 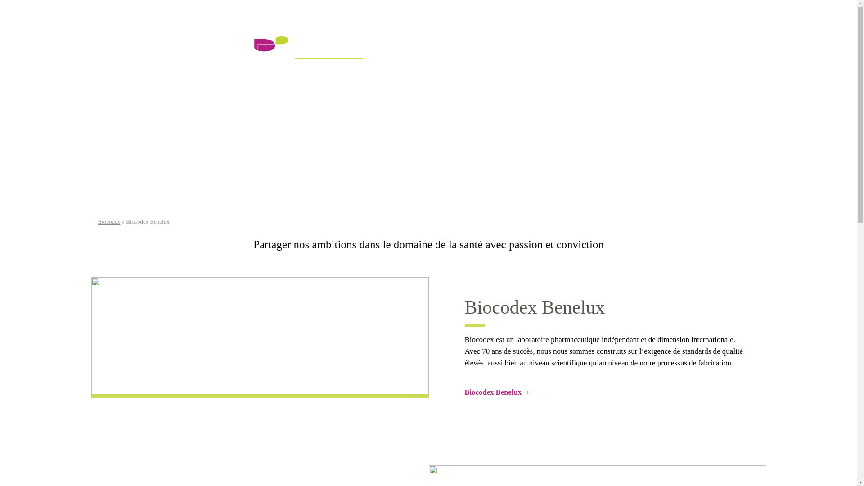 I want to click on Biocodex Benelux, so click(x=207, y=18).